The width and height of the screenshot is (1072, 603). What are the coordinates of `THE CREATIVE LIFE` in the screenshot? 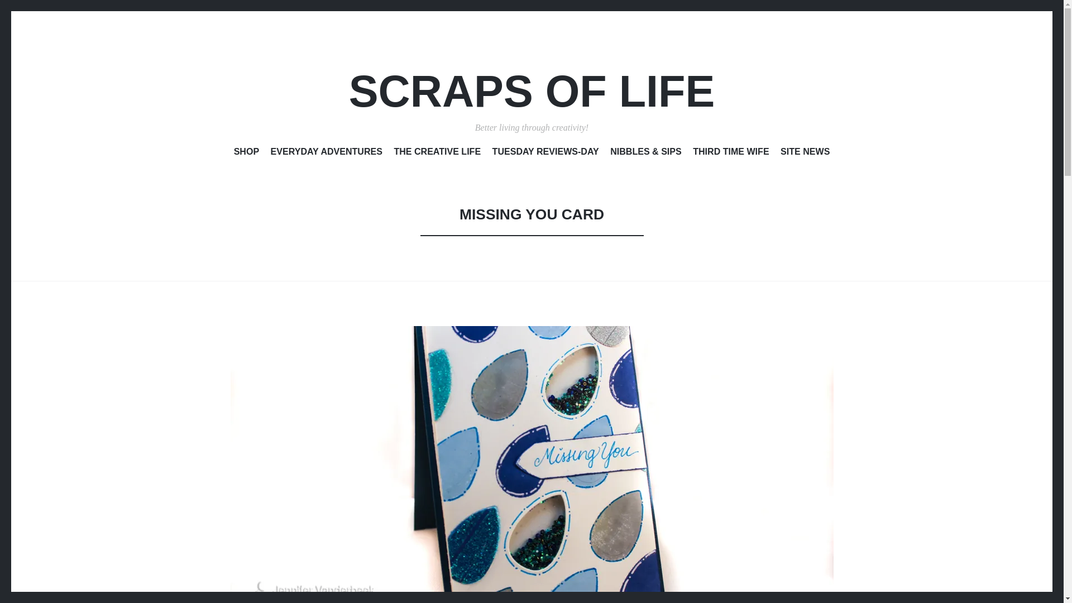 It's located at (437, 154).